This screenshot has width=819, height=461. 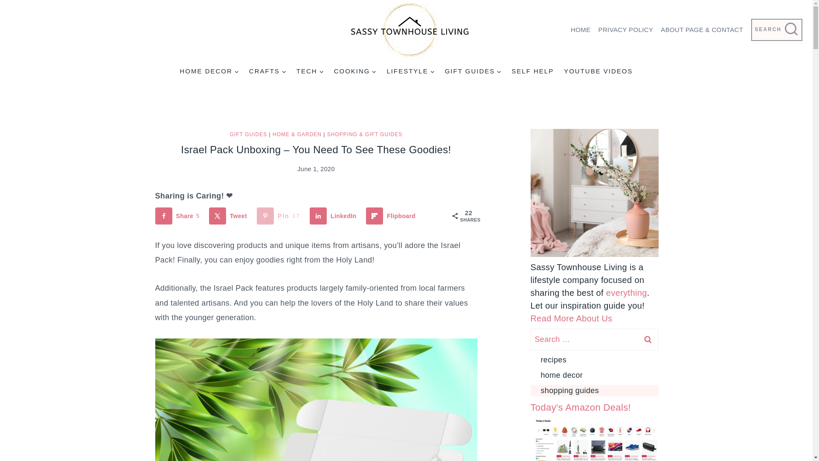 What do you see at coordinates (392, 216) in the screenshot?
I see `Share on Flipboard` at bounding box center [392, 216].